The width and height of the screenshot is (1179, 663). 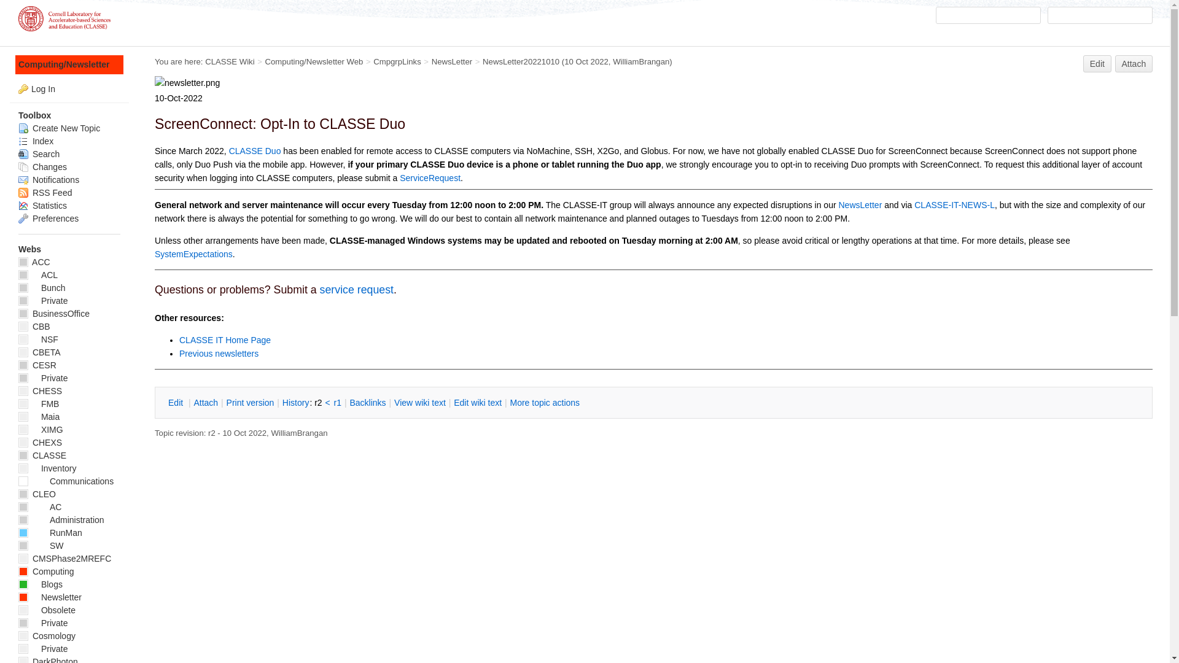 I want to click on CmpgrpLinks, so click(x=397, y=61).